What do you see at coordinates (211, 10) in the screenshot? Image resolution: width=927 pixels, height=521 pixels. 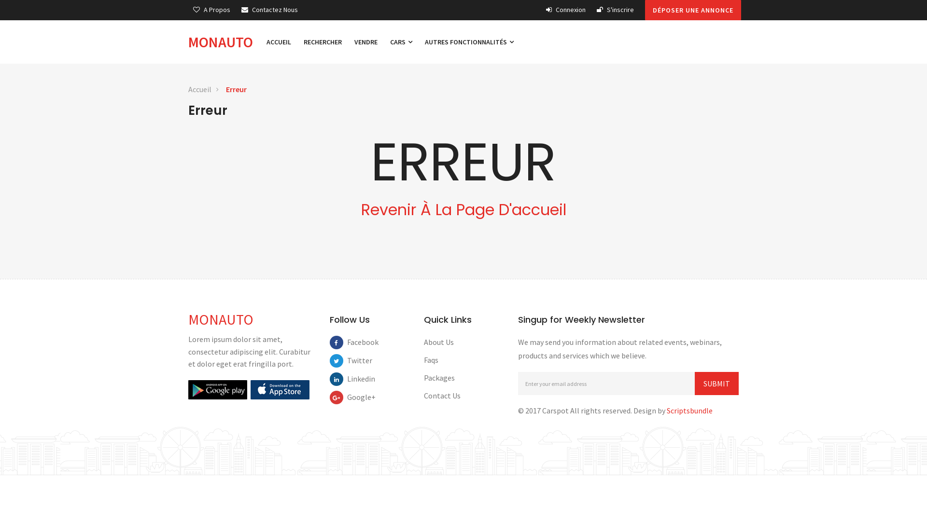 I see `A Propos` at bounding box center [211, 10].